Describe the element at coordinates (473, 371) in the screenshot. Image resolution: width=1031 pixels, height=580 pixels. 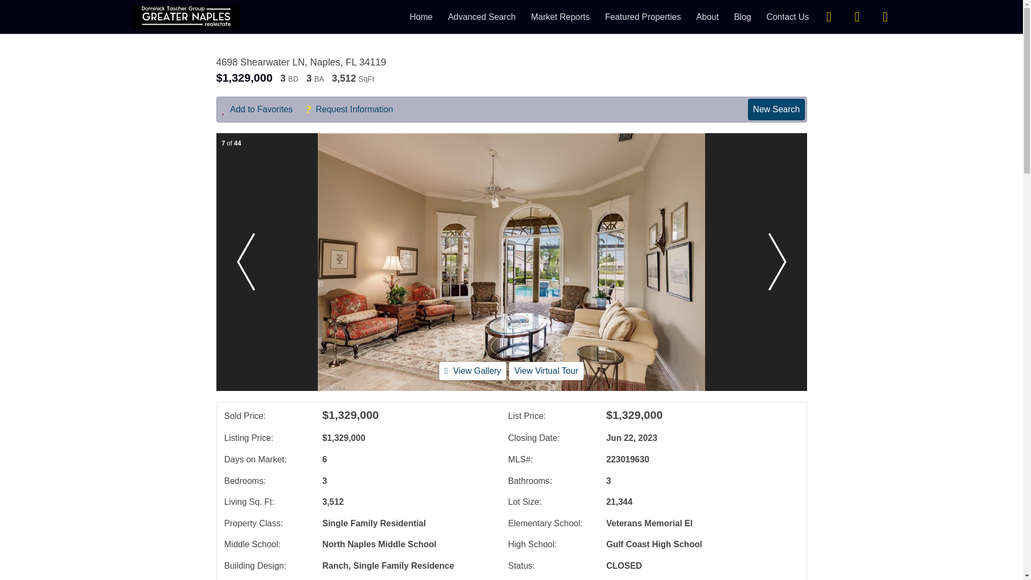
I see `View Gallery` at that location.